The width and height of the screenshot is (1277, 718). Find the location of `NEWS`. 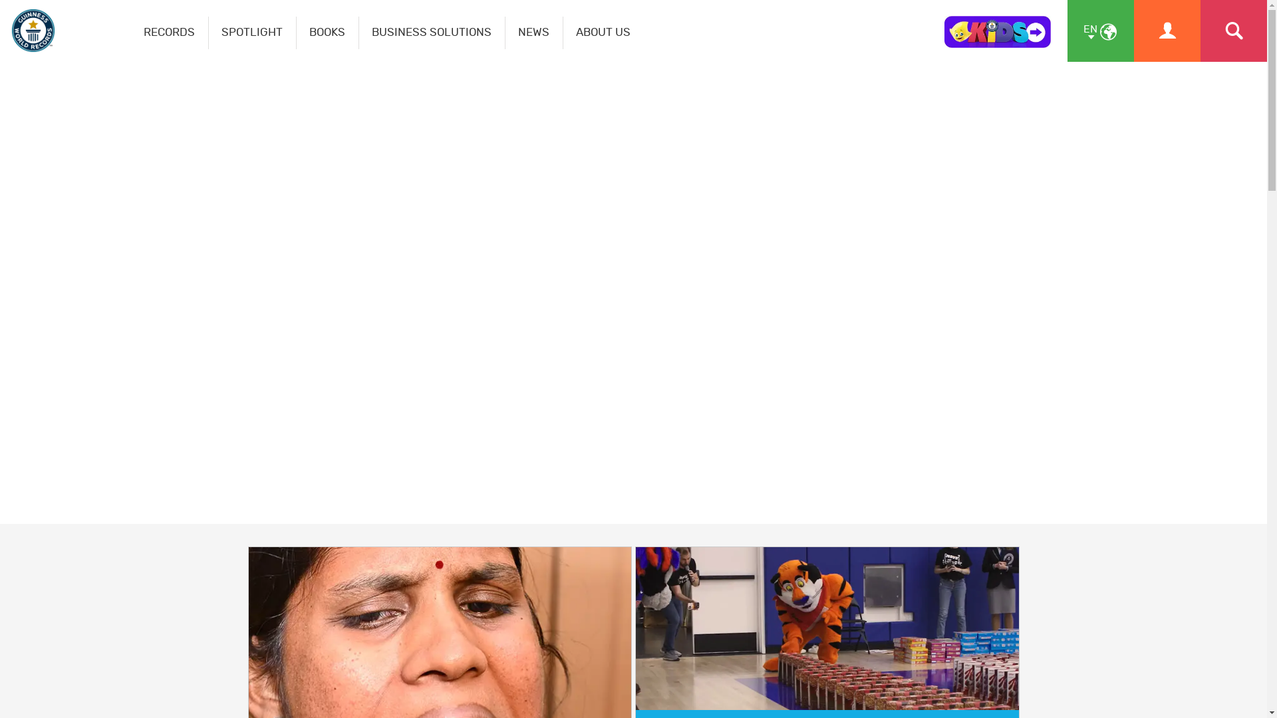

NEWS is located at coordinates (534, 33).